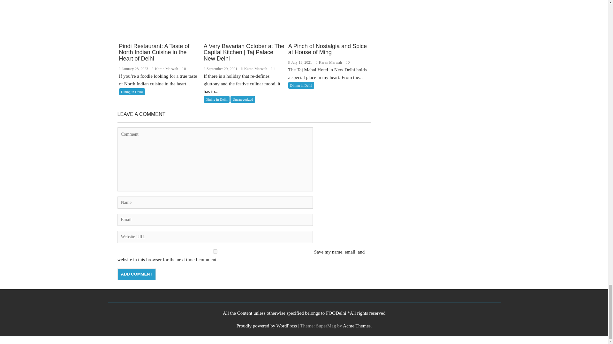 This screenshot has height=344, width=613. What do you see at coordinates (329, 62) in the screenshot?
I see `Karan Marwah` at bounding box center [329, 62].